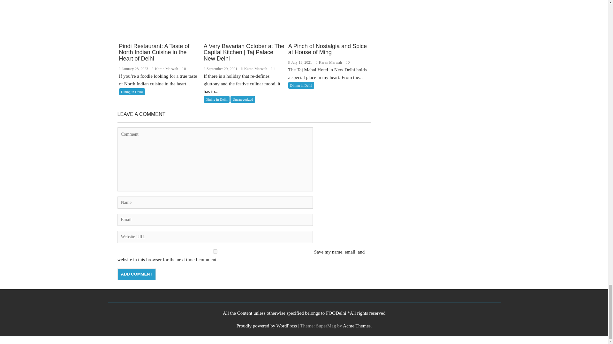 This screenshot has height=344, width=613. What do you see at coordinates (329, 62) in the screenshot?
I see `Karan Marwah` at bounding box center [329, 62].